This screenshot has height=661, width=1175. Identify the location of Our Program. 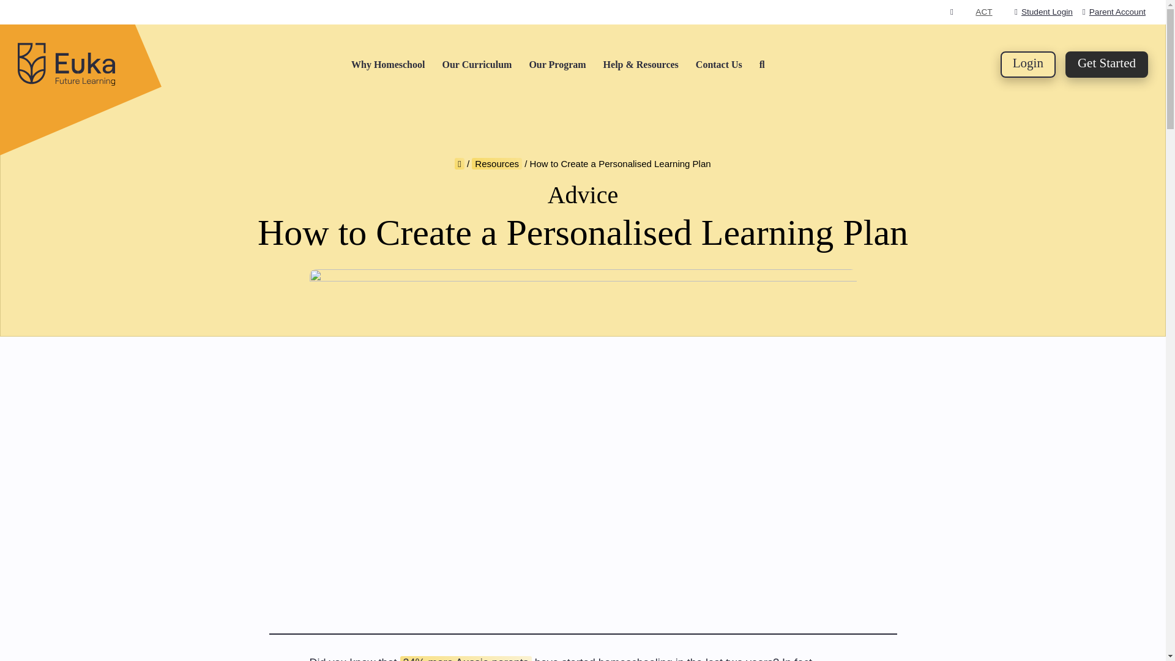
(557, 64).